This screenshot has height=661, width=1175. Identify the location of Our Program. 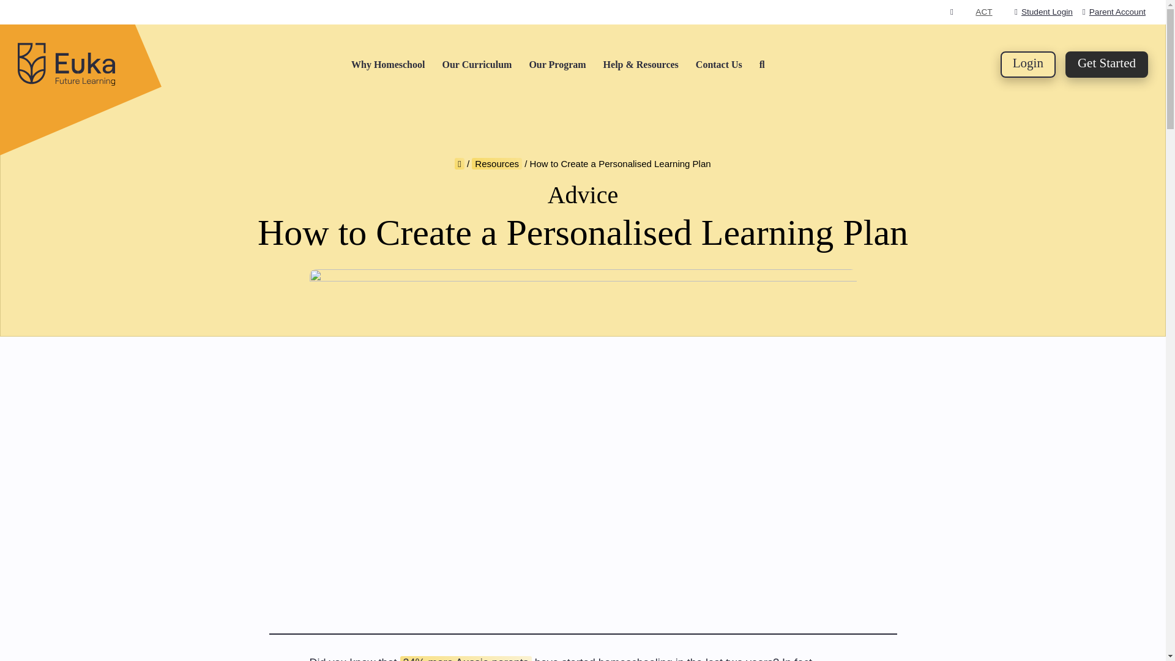
(557, 64).